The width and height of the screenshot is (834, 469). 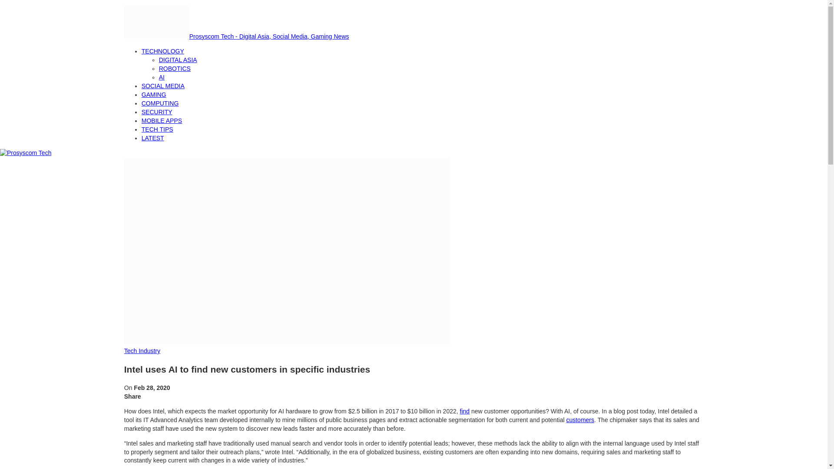 I want to click on DIGITAL ASIA, so click(x=178, y=59).